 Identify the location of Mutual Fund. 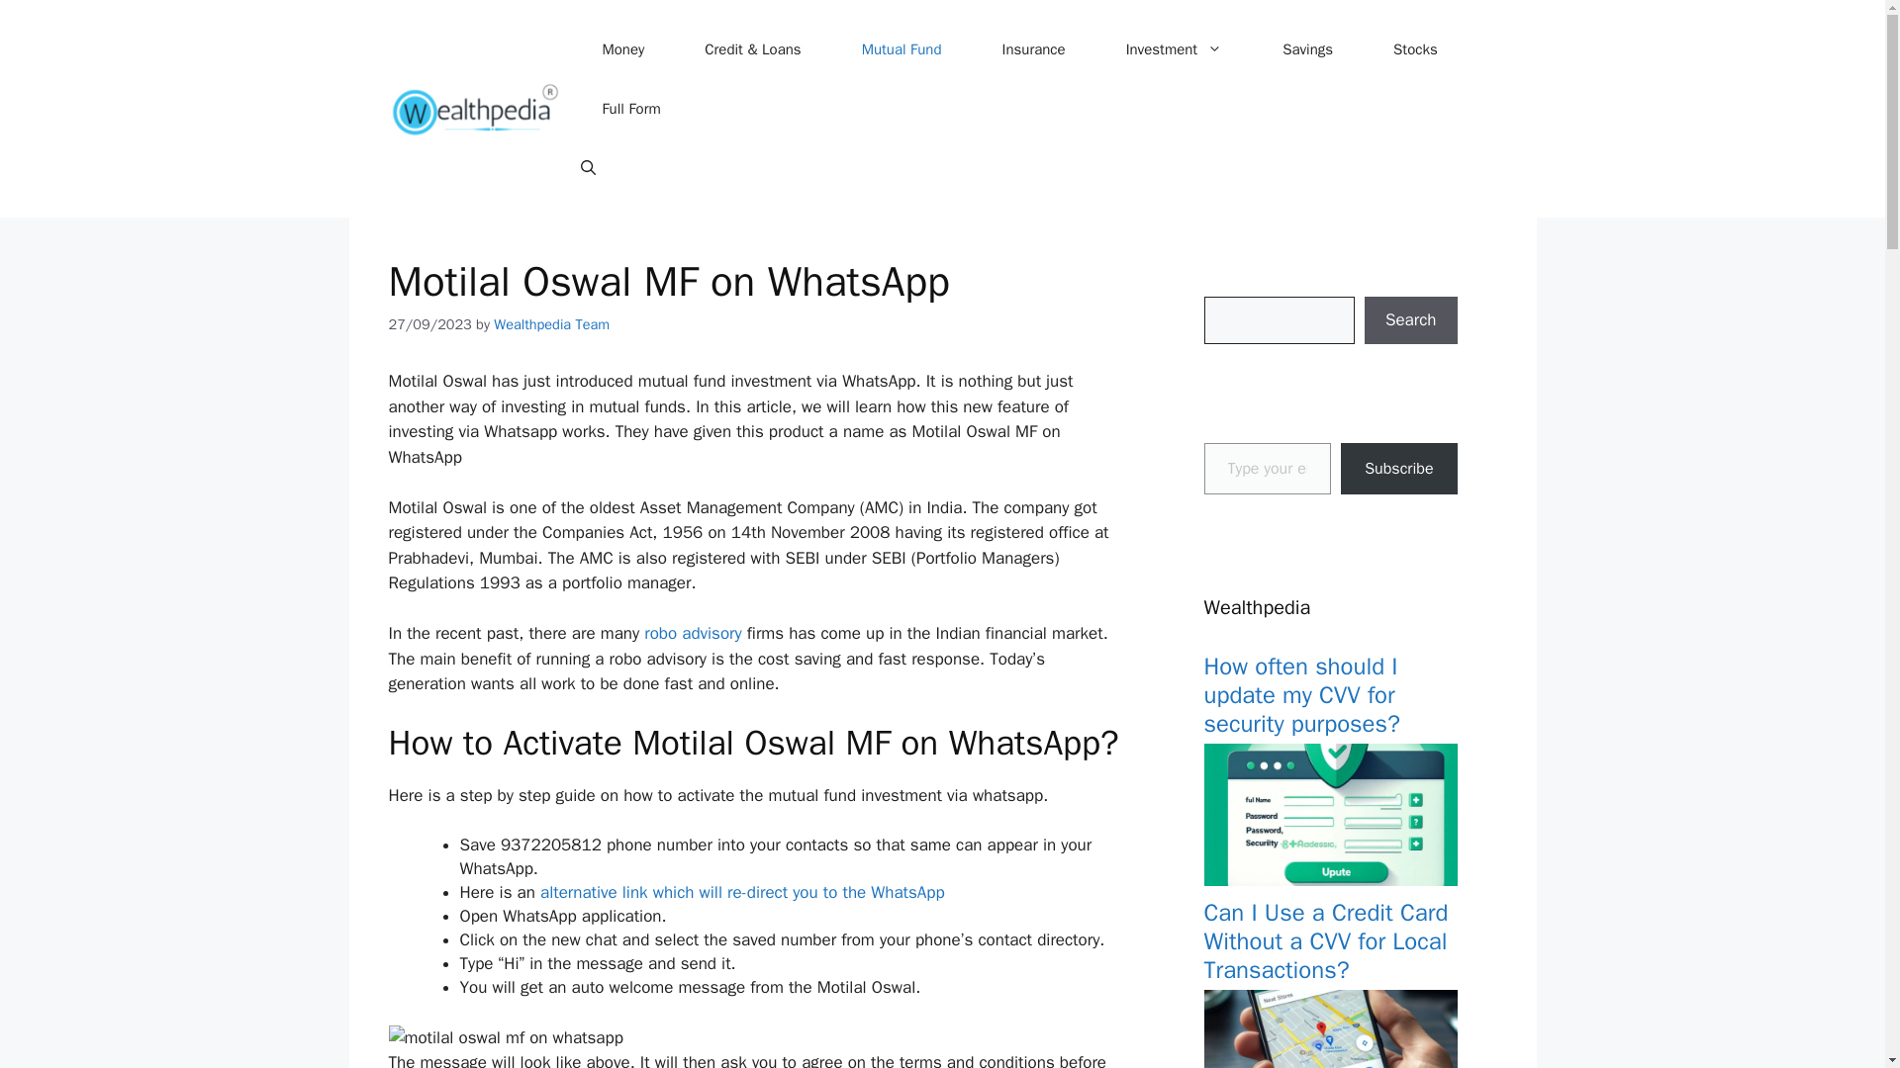
(901, 49).